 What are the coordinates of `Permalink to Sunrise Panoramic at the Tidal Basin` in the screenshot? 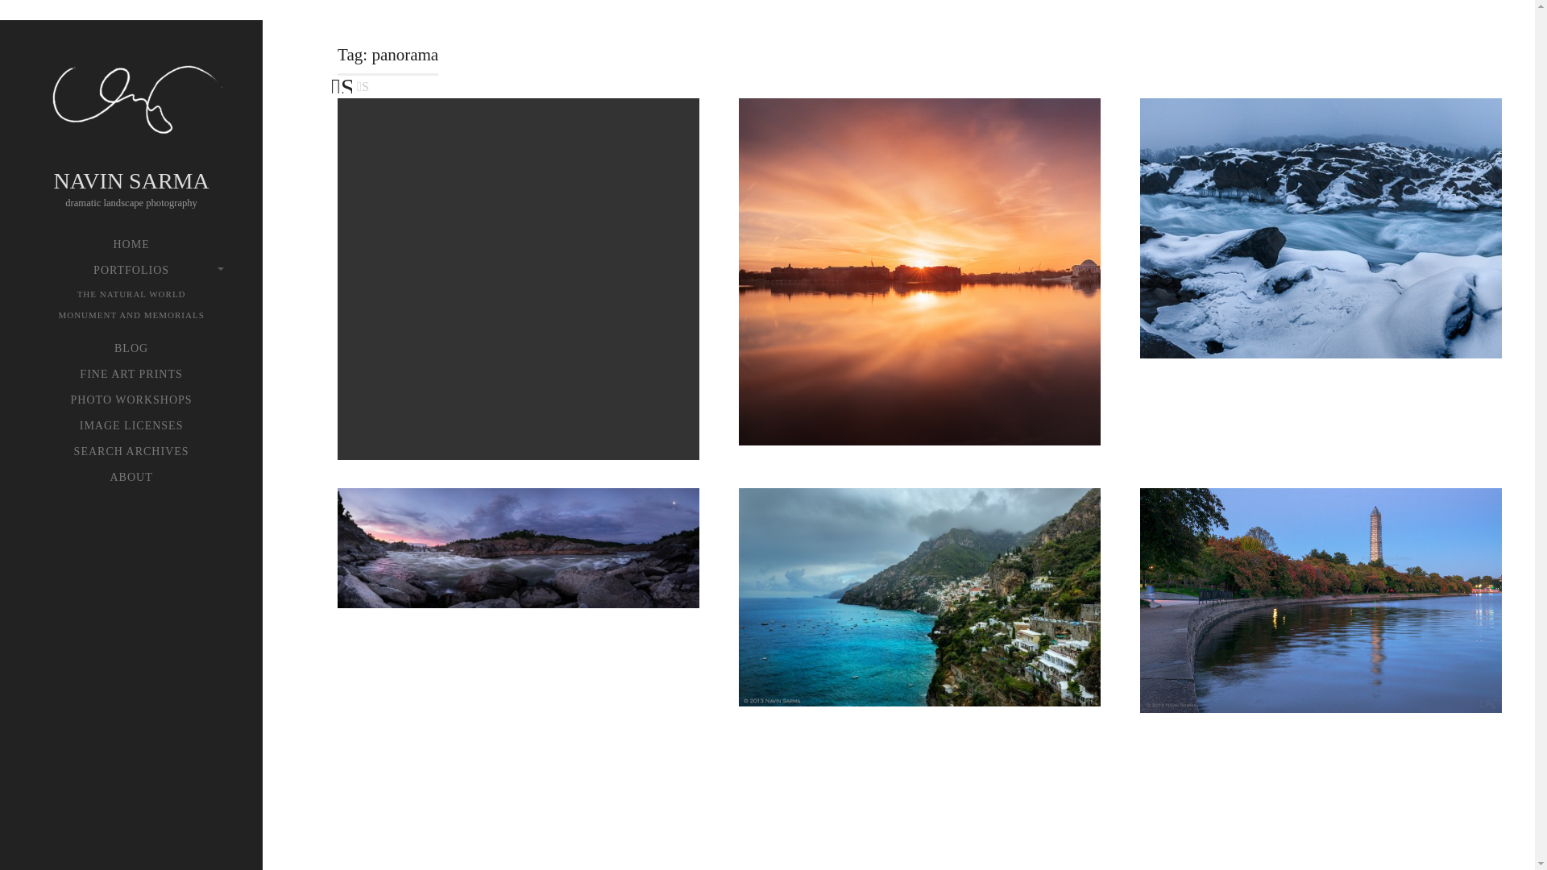 It's located at (919, 272).